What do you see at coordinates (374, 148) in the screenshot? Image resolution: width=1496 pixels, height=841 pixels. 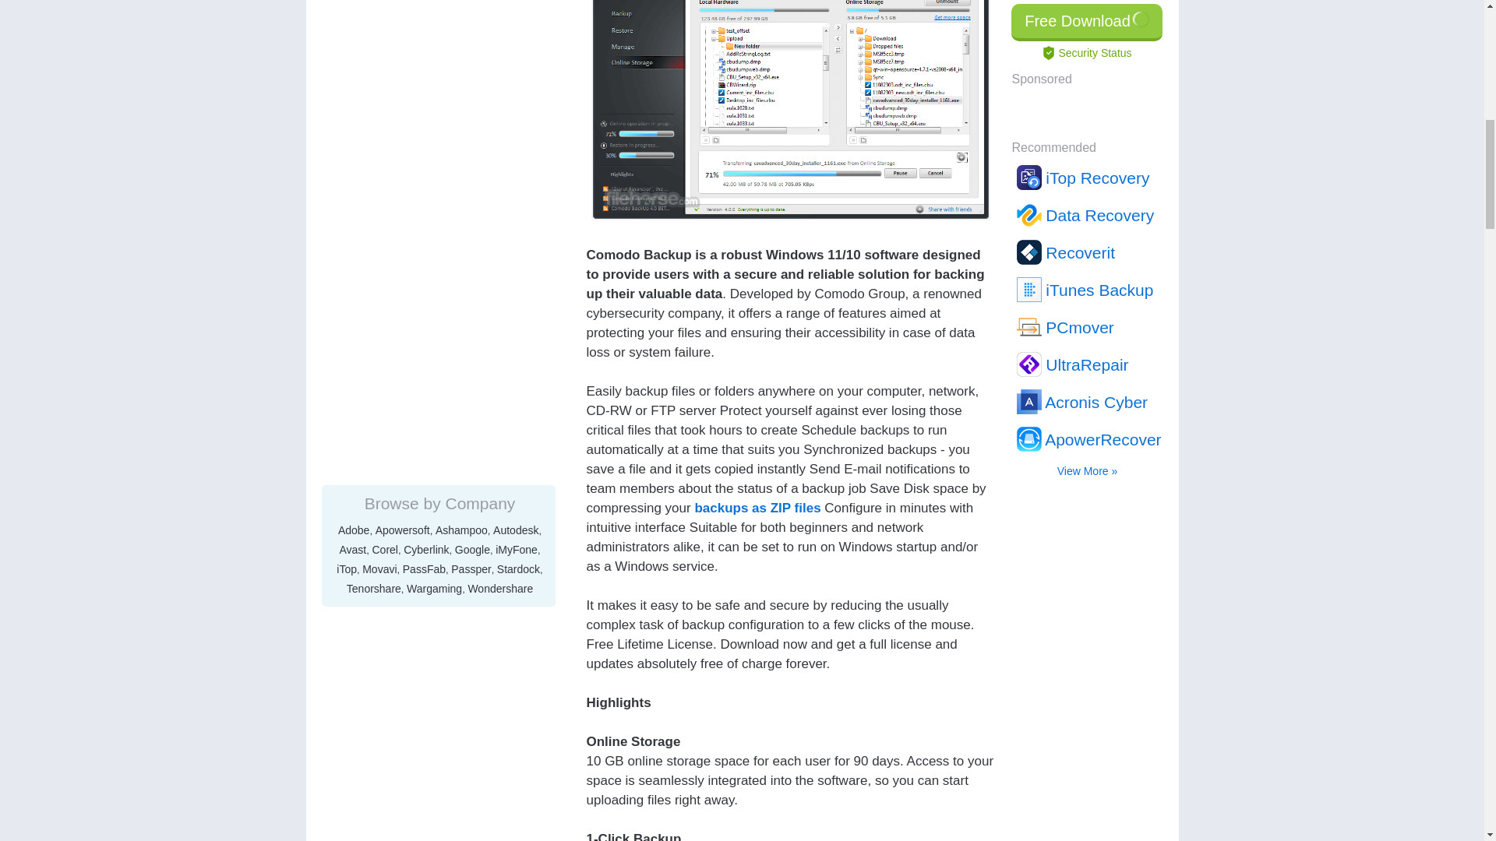 I see `Tenorshare` at bounding box center [374, 148].